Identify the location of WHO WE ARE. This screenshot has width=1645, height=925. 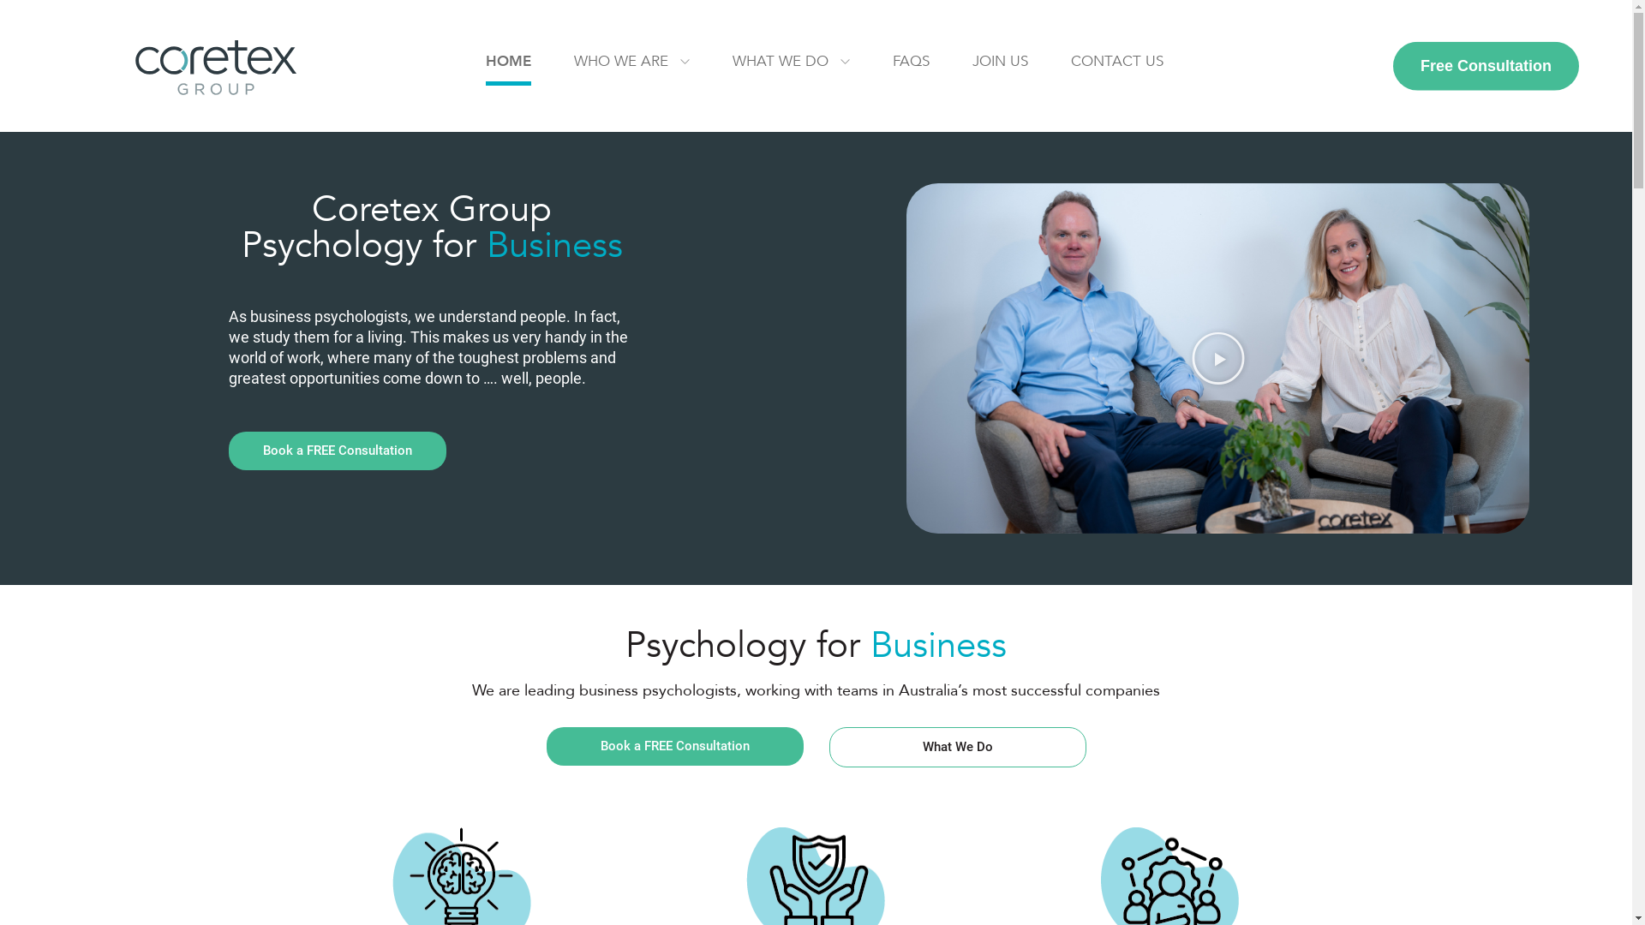
(632, 63).